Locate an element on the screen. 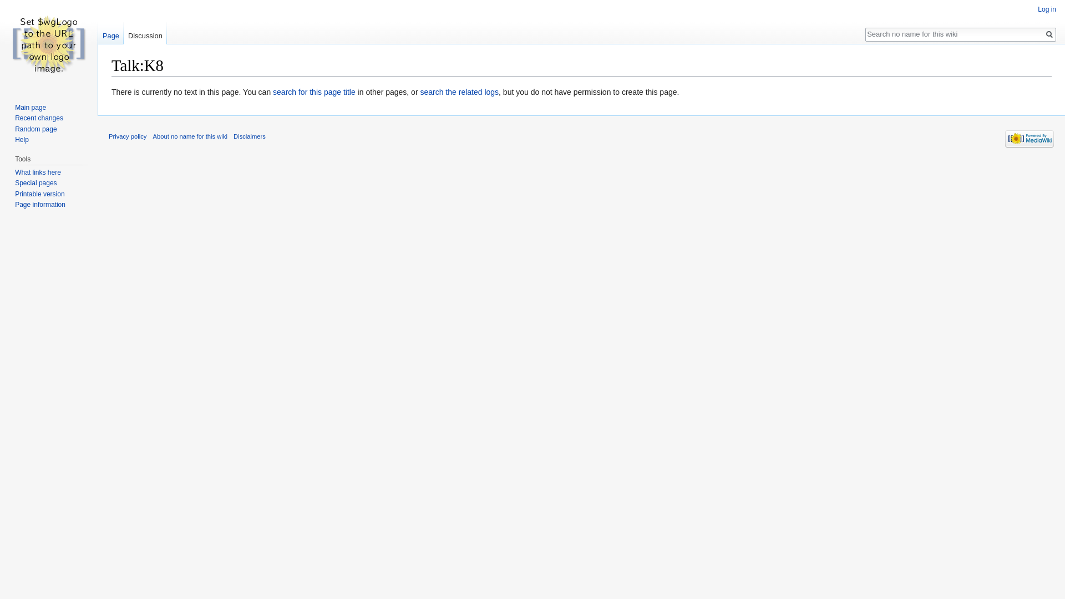 The image size is (1065, 599). Privacy policy is located at coordinates (128, 136).